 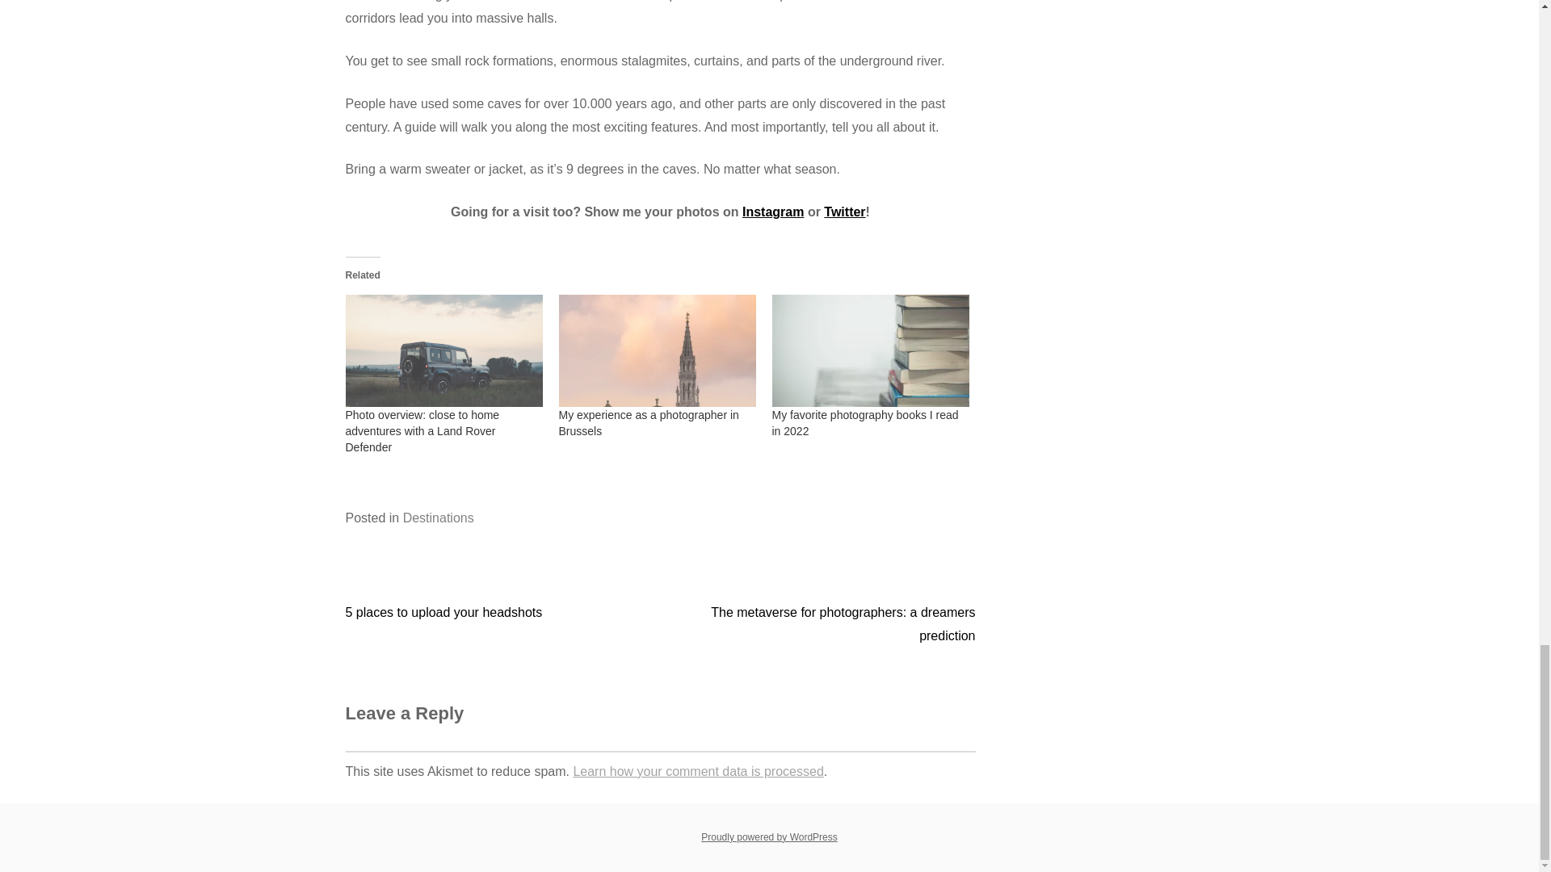 What do you see at coordinates (649, 423) in the screenshot?
I see `My experience as a photographer in Brussels` at bounding box center [649, 423].